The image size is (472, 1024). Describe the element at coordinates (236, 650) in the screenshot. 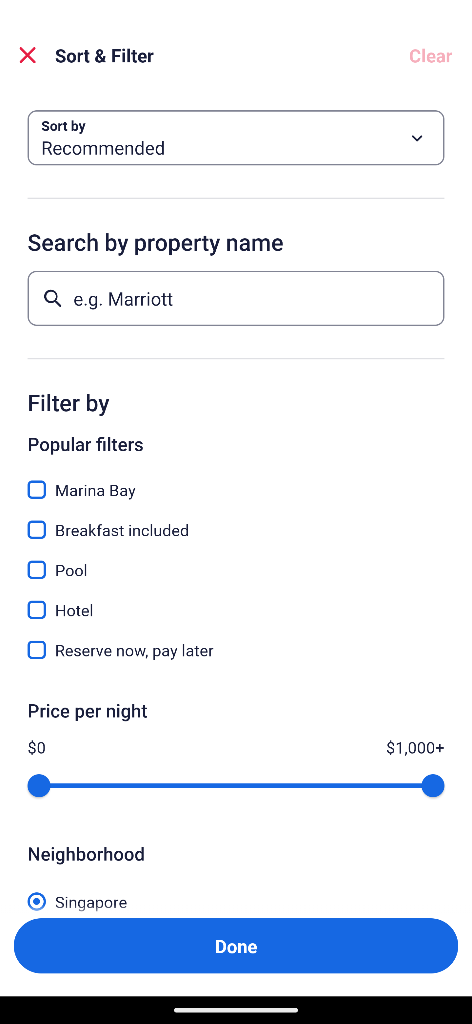

I see `Reserve now, pay later, Reserve now, pay later` at that location.